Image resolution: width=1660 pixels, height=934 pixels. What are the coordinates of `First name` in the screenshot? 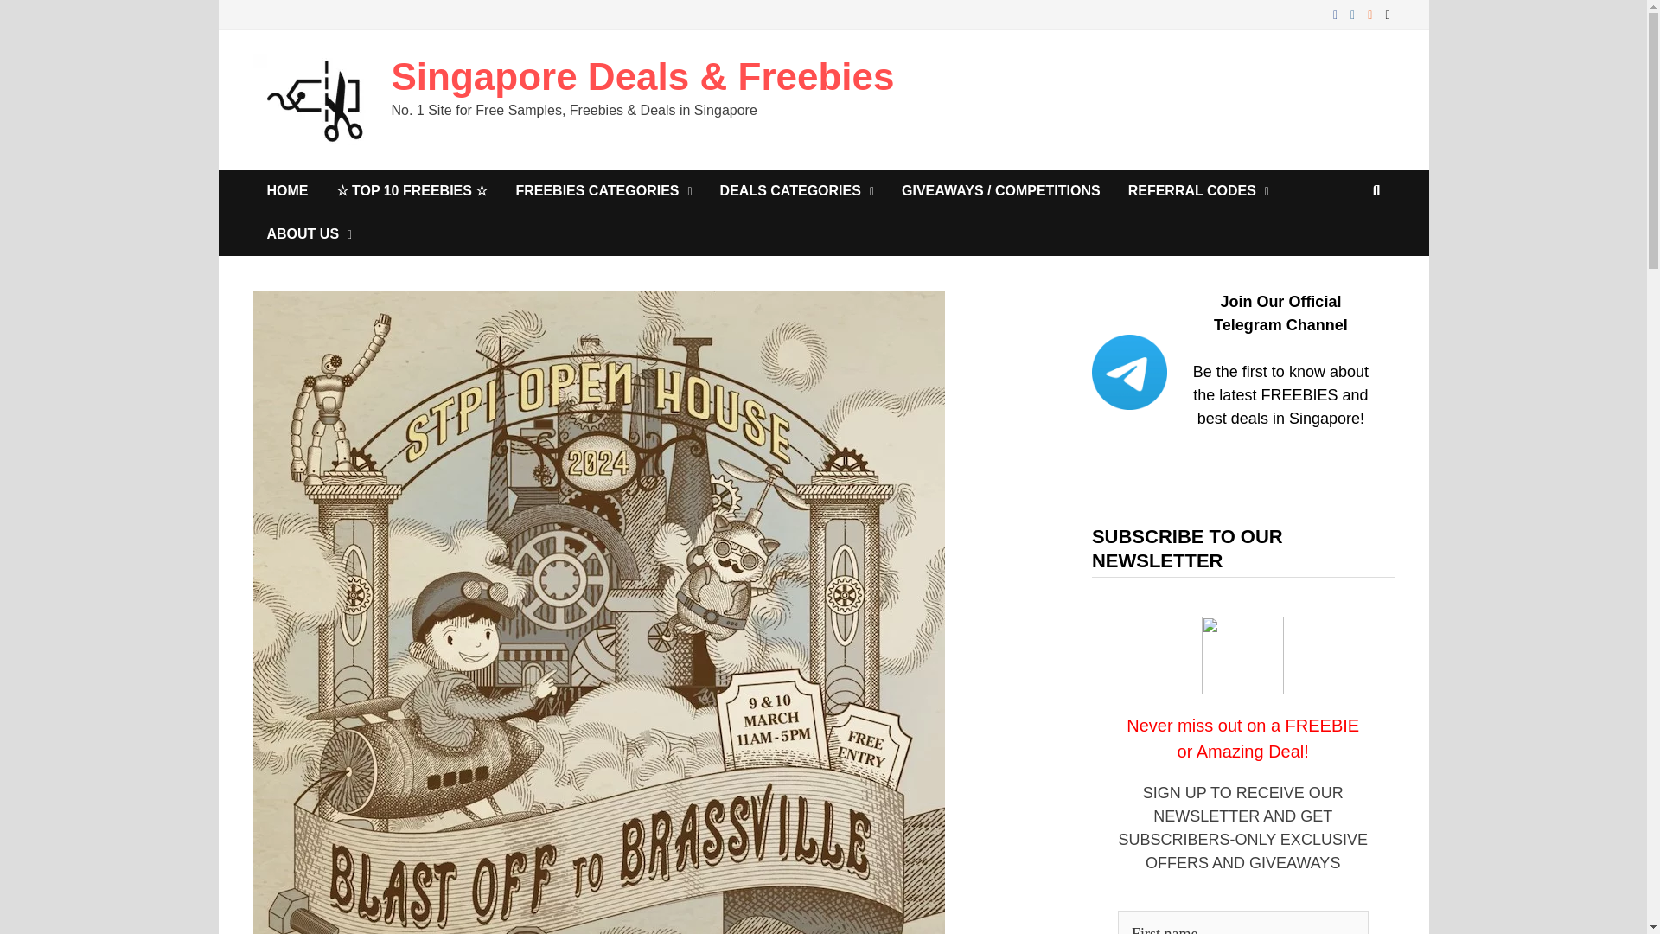 It's located at (1242, 922).